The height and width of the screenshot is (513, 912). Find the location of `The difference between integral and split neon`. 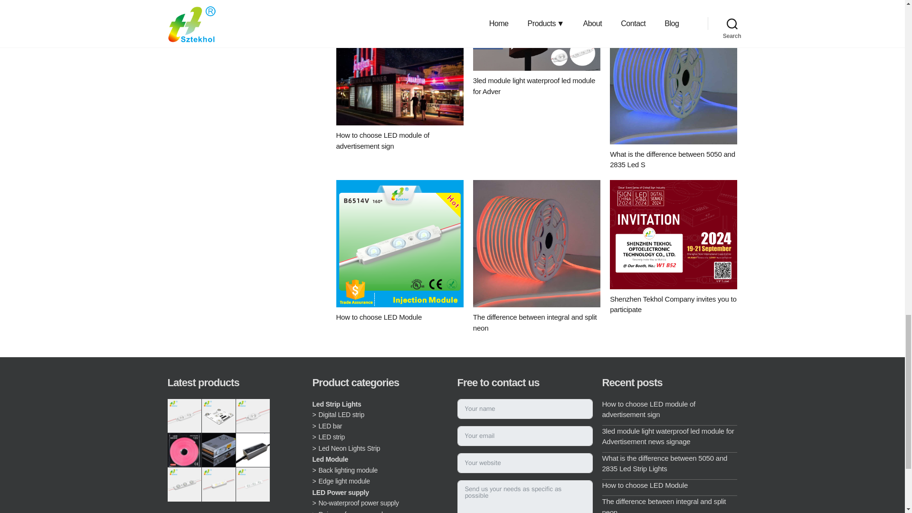

The difference between integral and split neon is located at coordinates (537, 243).